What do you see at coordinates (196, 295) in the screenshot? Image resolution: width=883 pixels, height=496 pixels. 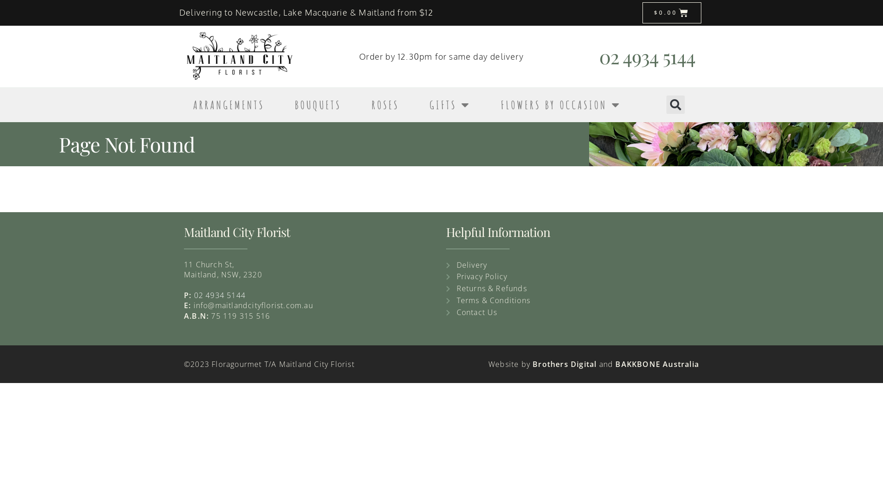 I see `0` at bounding box center [196, 295].